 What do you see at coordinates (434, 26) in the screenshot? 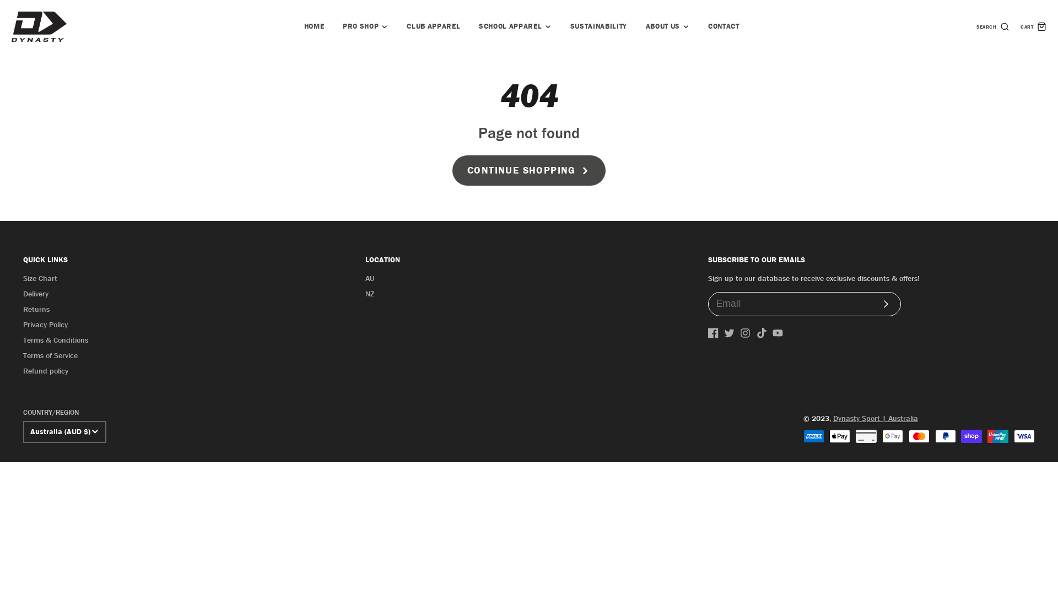
I see `CLUB APPAREL` at bounding box center [434, 26].